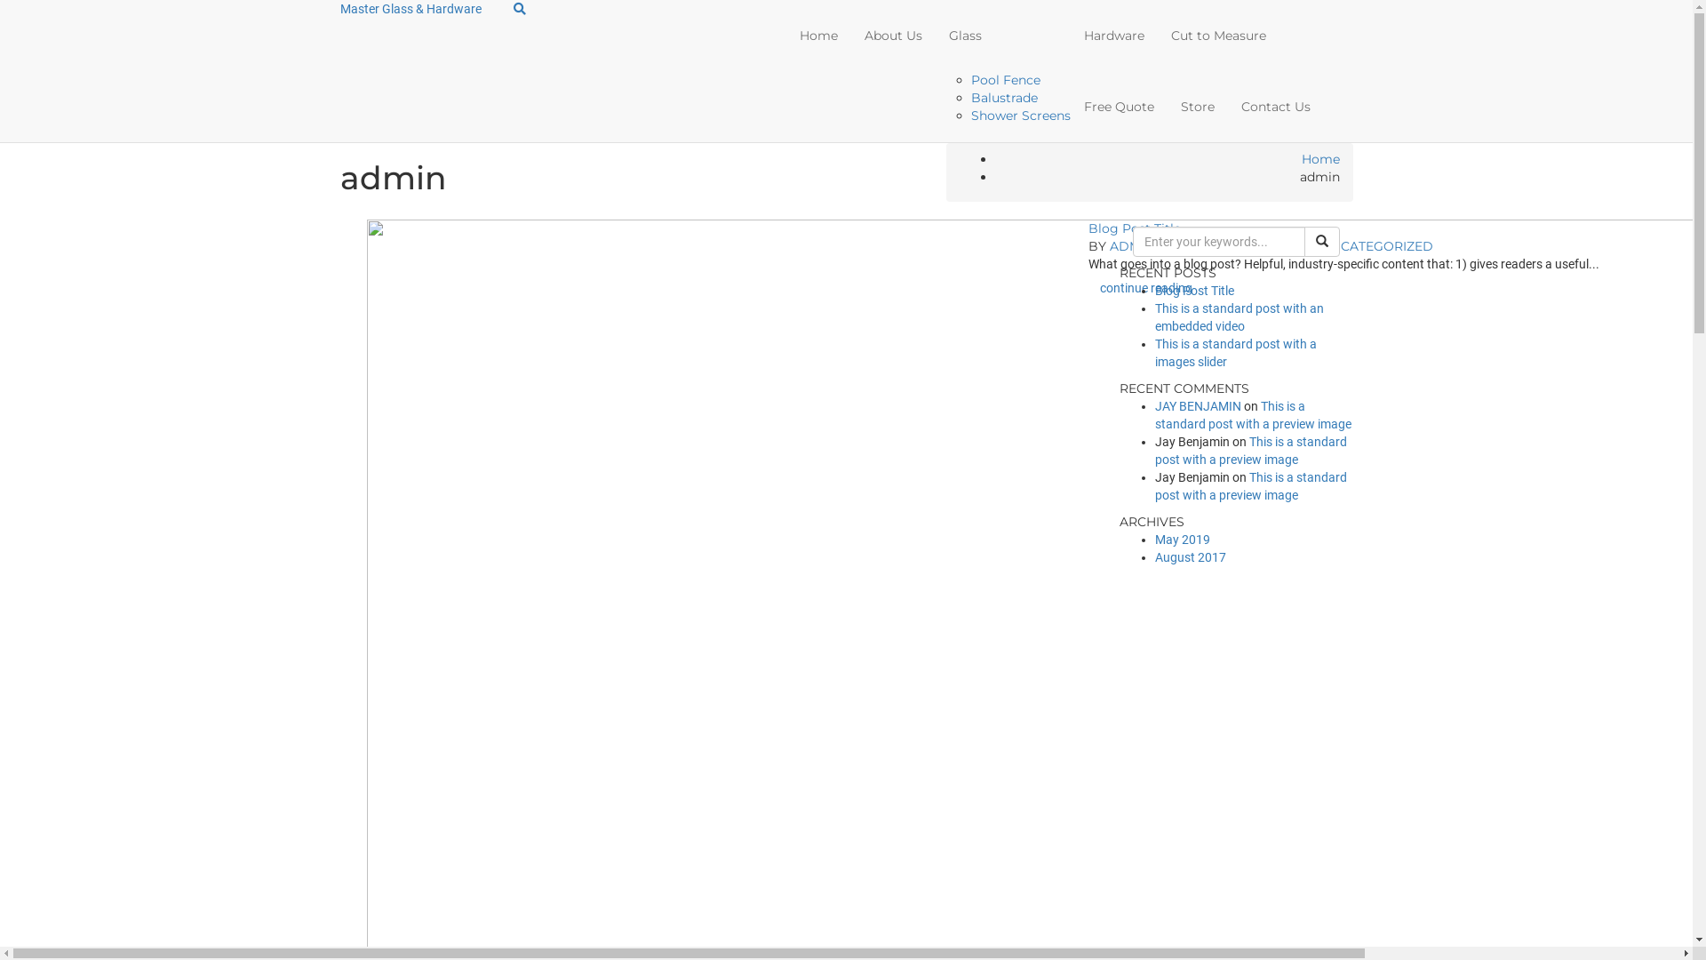  I want to click on Blog Post Title, so click(1194, 291).